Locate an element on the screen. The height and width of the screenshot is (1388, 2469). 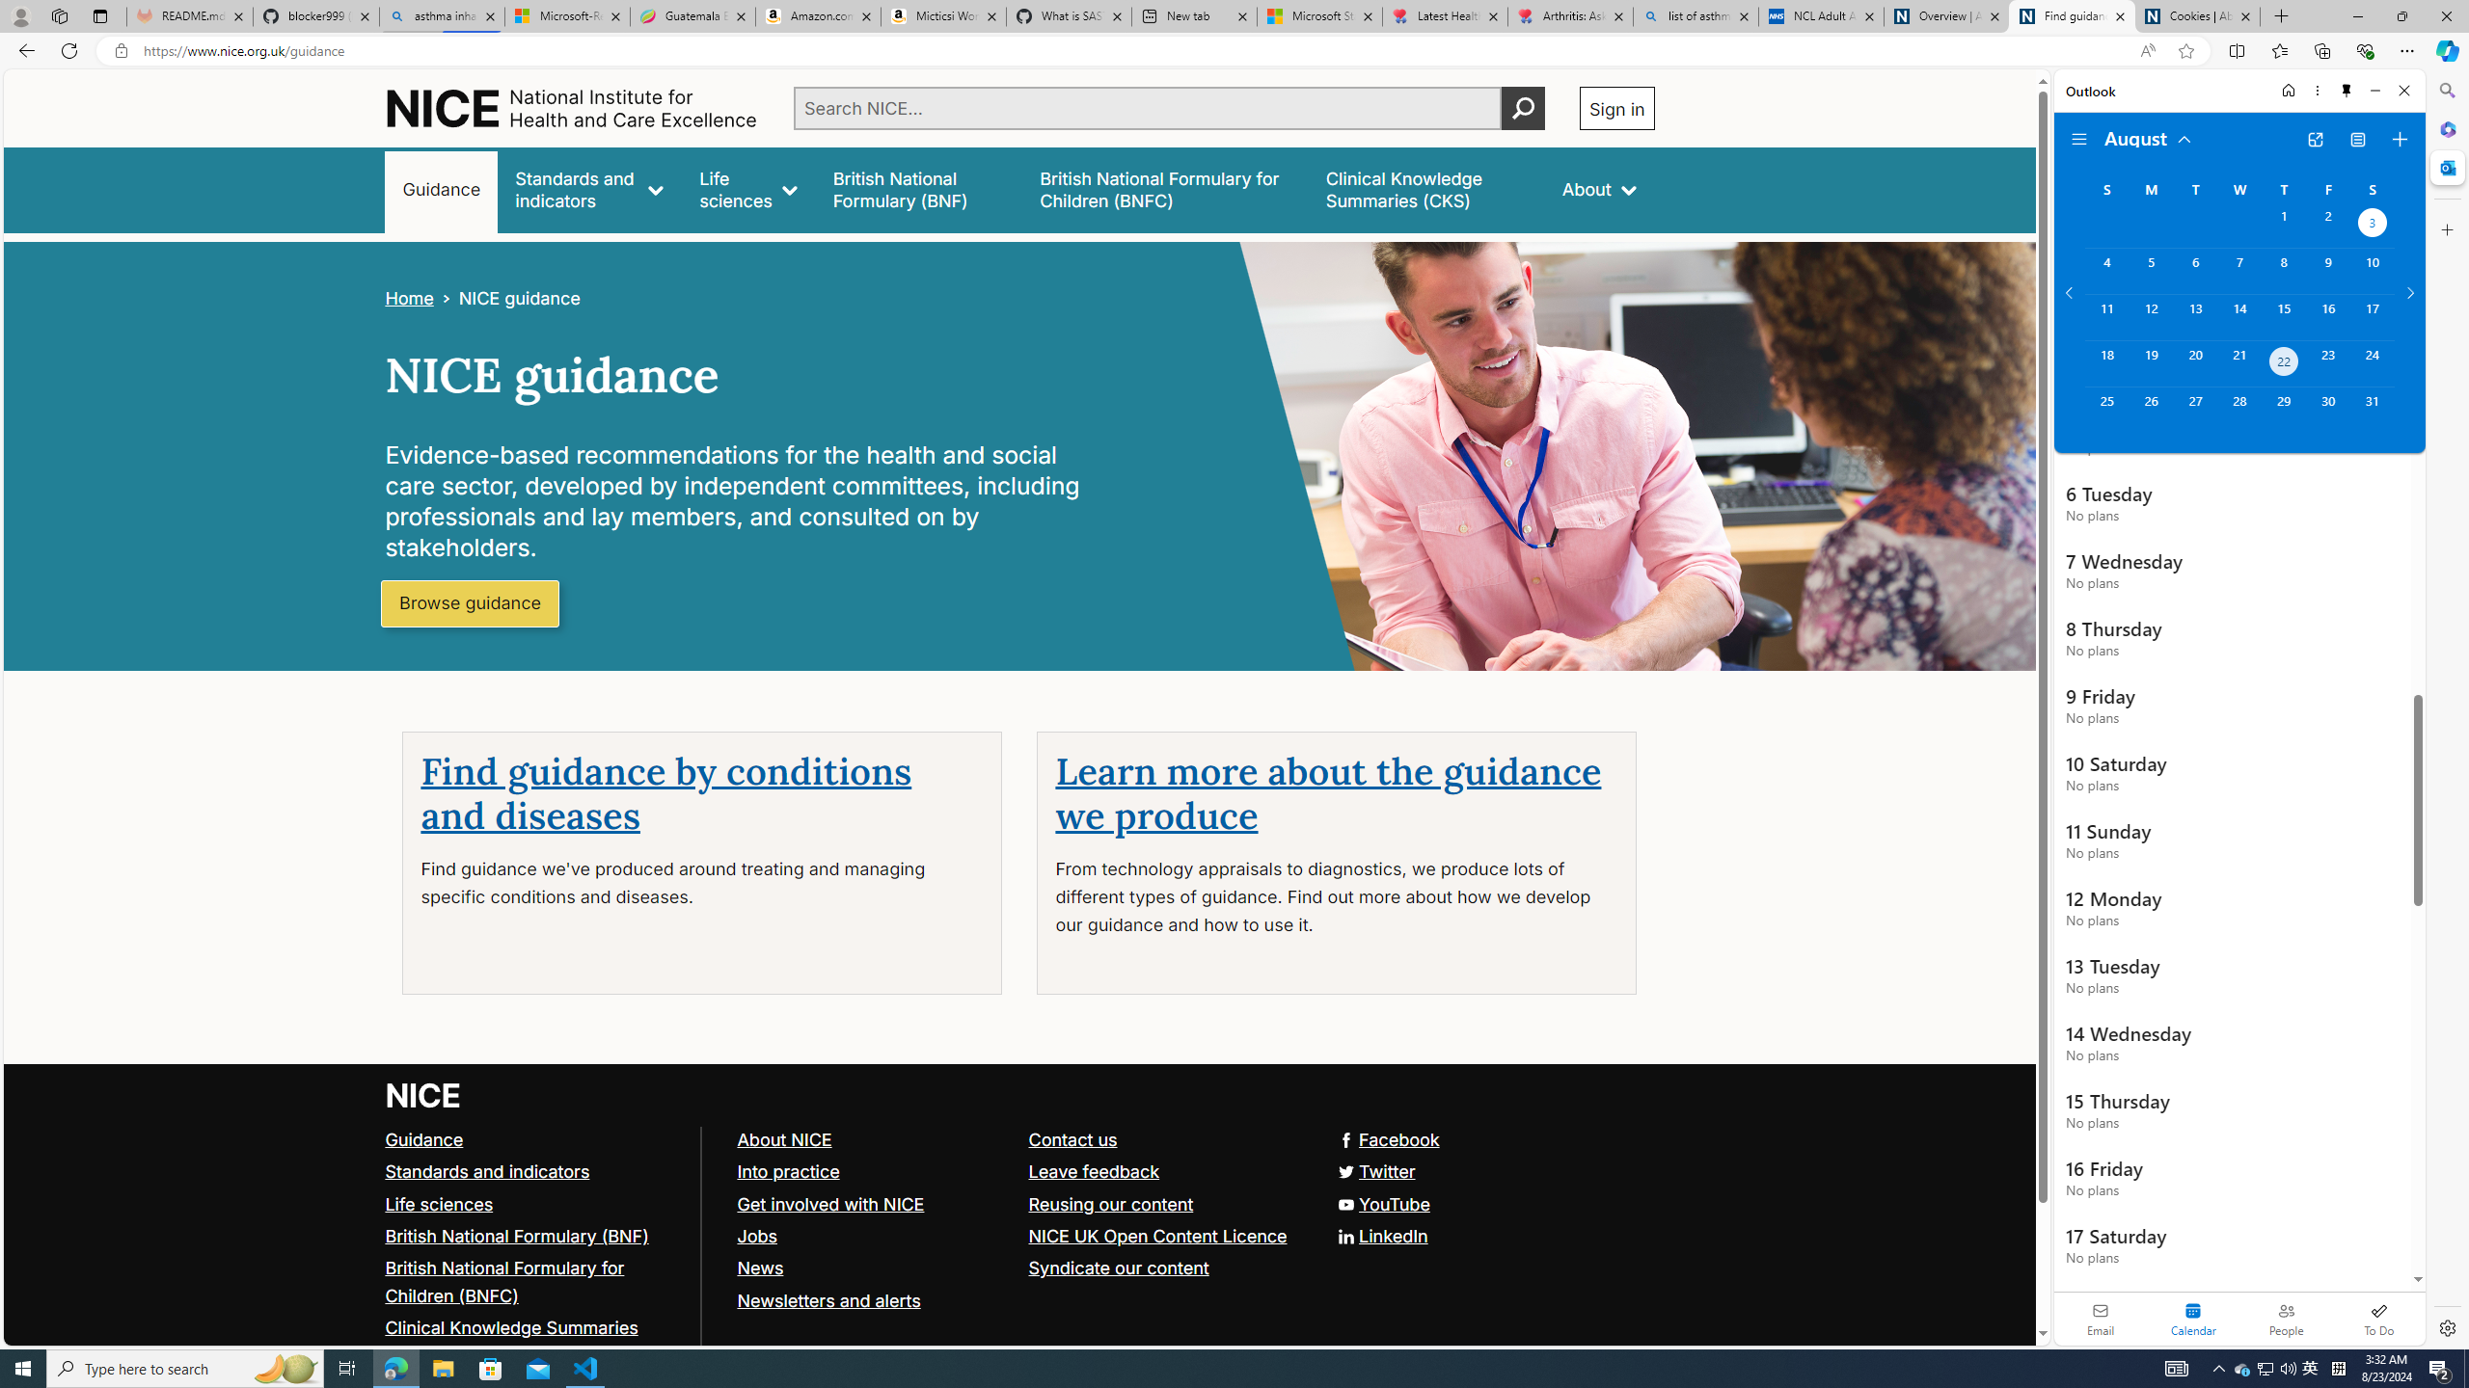
Thursday, August 8, 2024.  is located at coordinates (2284, 271).